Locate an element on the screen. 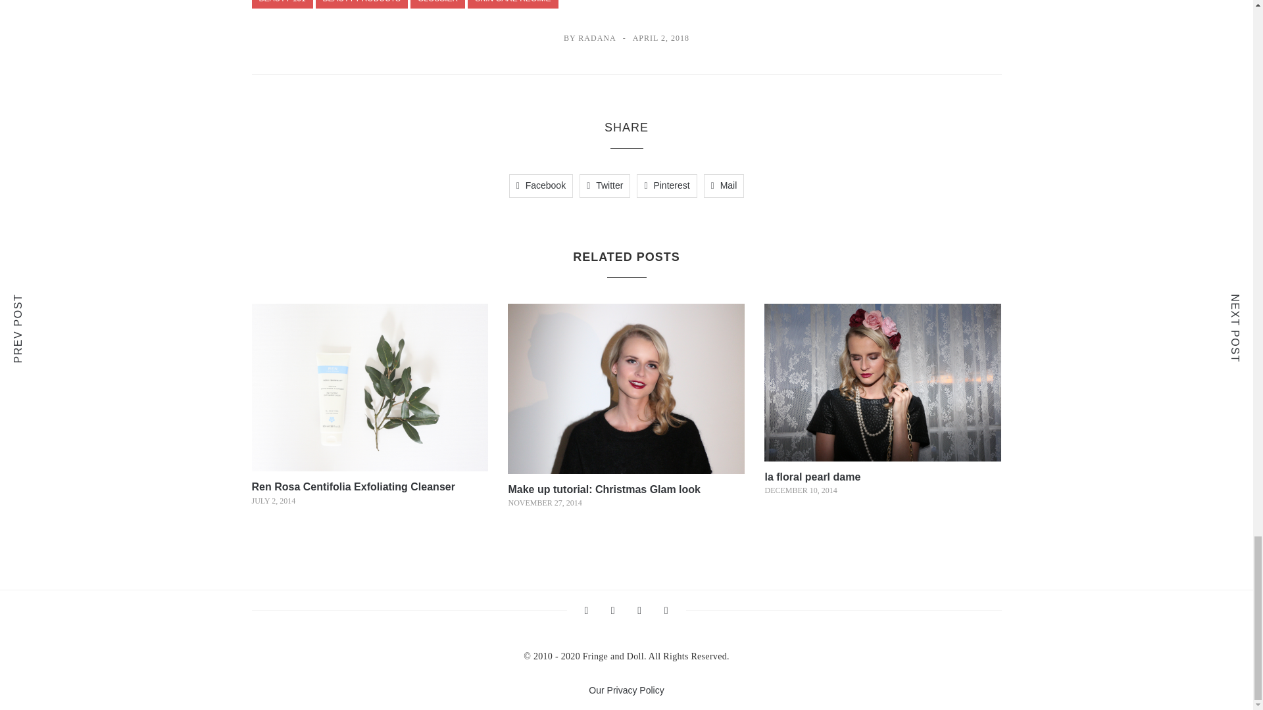 This screenshot has width=1263, height=710. BEAUTY 101 is located at coordinates (282, 4).